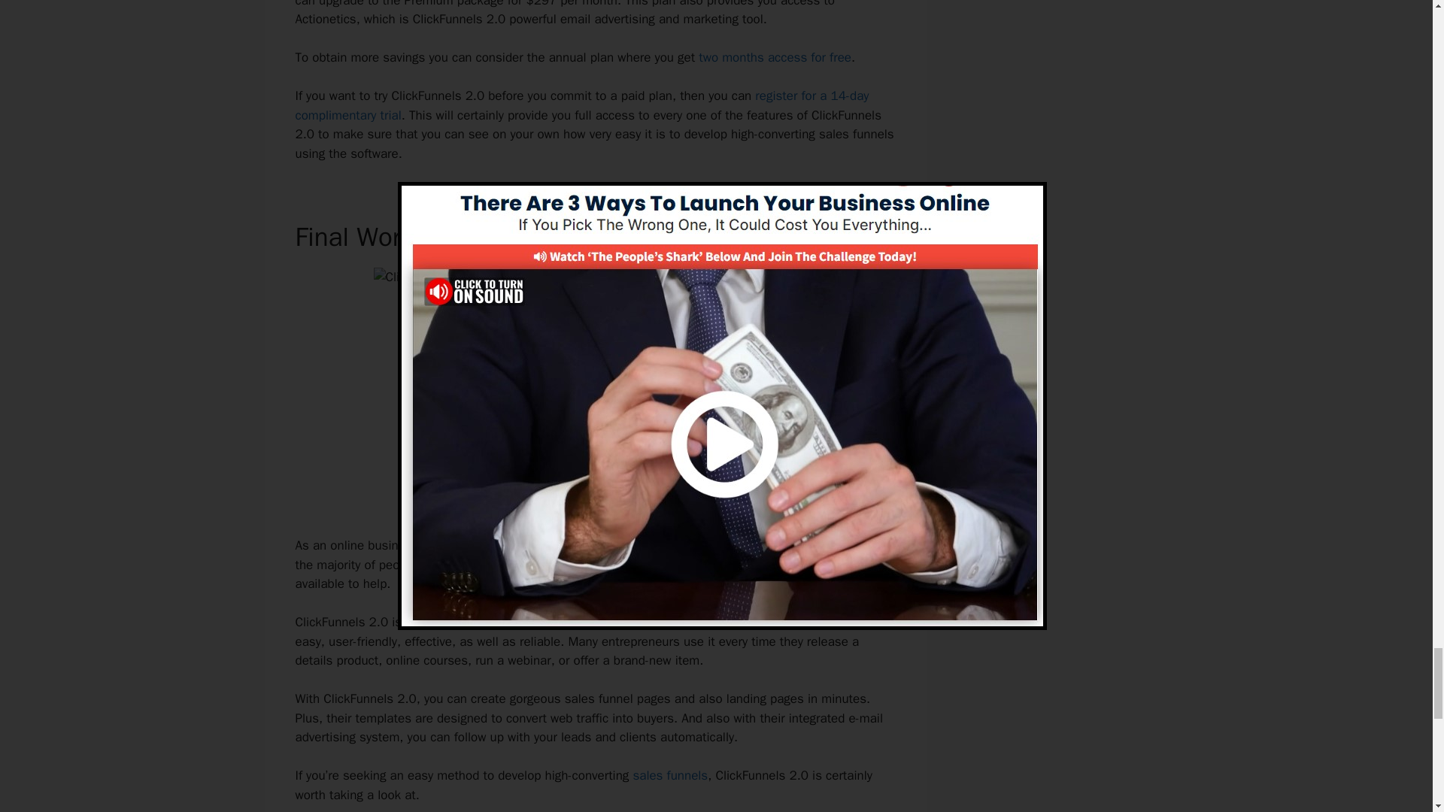  What do you see at coordinates (775, 57) in the screenshot?
I see `two months access for free` at bounding box center [775, 57].